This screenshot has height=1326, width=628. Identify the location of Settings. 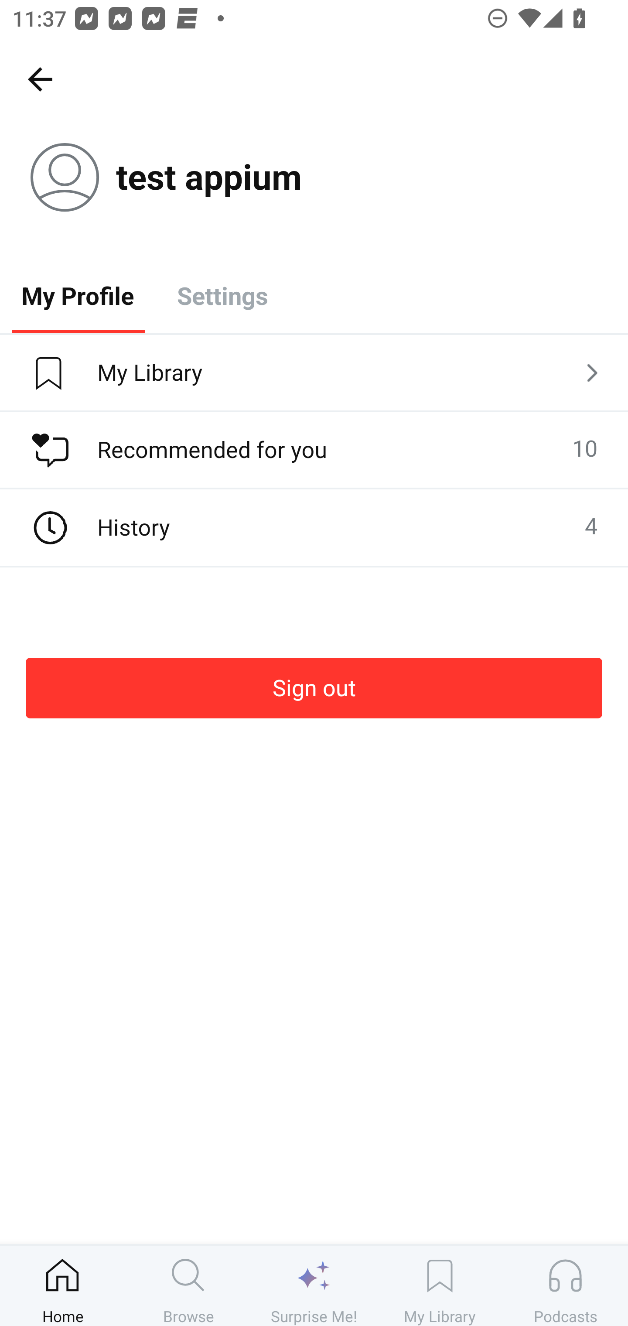
(222, 295).